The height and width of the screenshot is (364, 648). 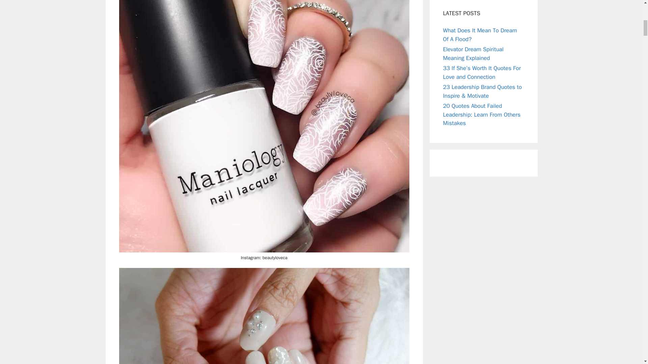 I want to click on What Does It Mean To Dream Of A Flood?, so click(x=479, y=35).